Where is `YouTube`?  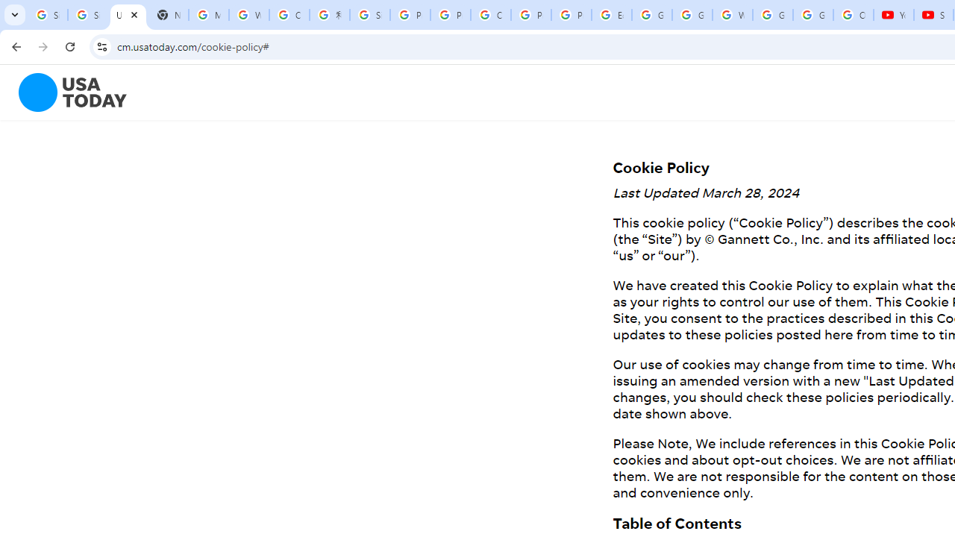 YouTube is located at coordinates (894, 15).